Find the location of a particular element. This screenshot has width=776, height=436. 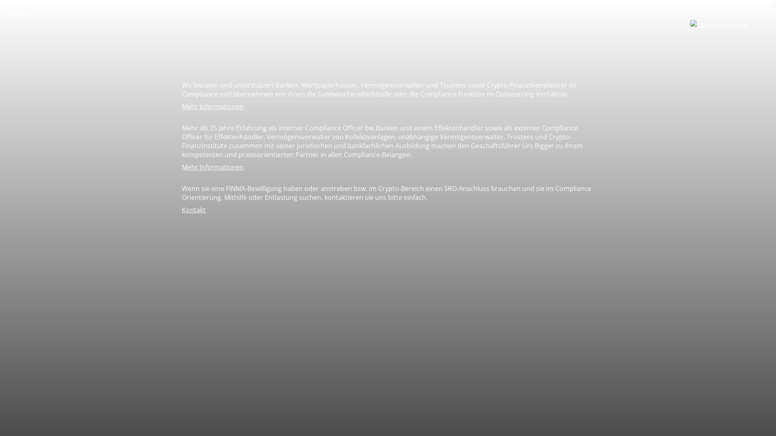

English is located at coordinates (19, 13).